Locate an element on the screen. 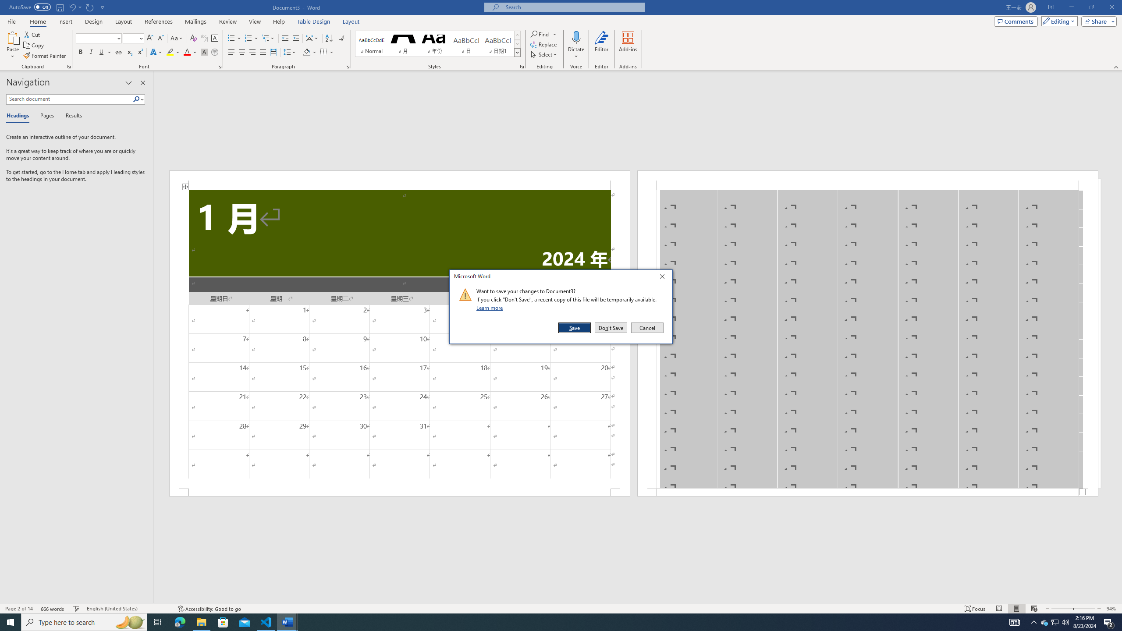  Search is located at coordinates (138, 99).